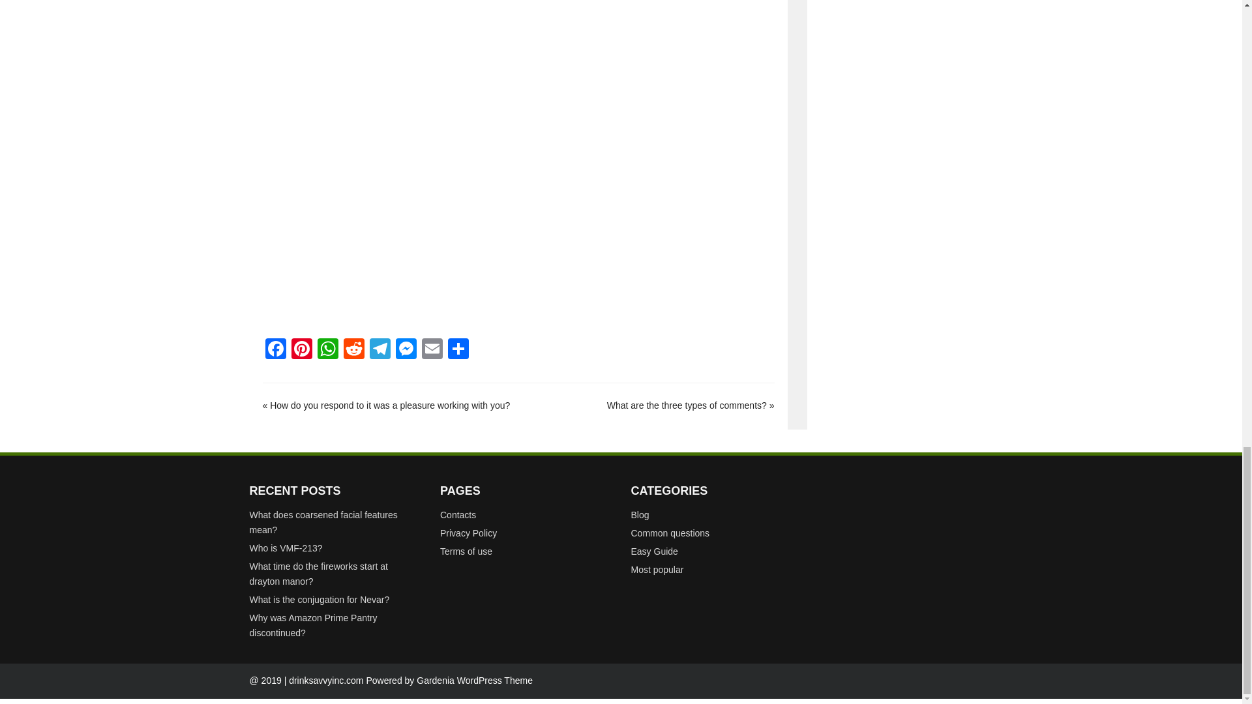  What do you see at coordinates (275, 351) in the screenshot?
I see `Facebook` at bounding box center [275, 351].